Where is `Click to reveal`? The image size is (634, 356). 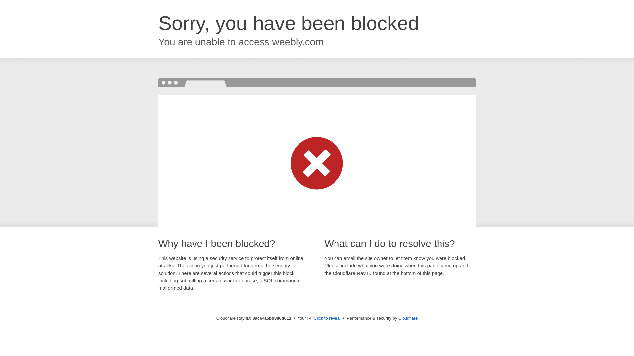 Click to reveal is located at coordinates (327, 318).